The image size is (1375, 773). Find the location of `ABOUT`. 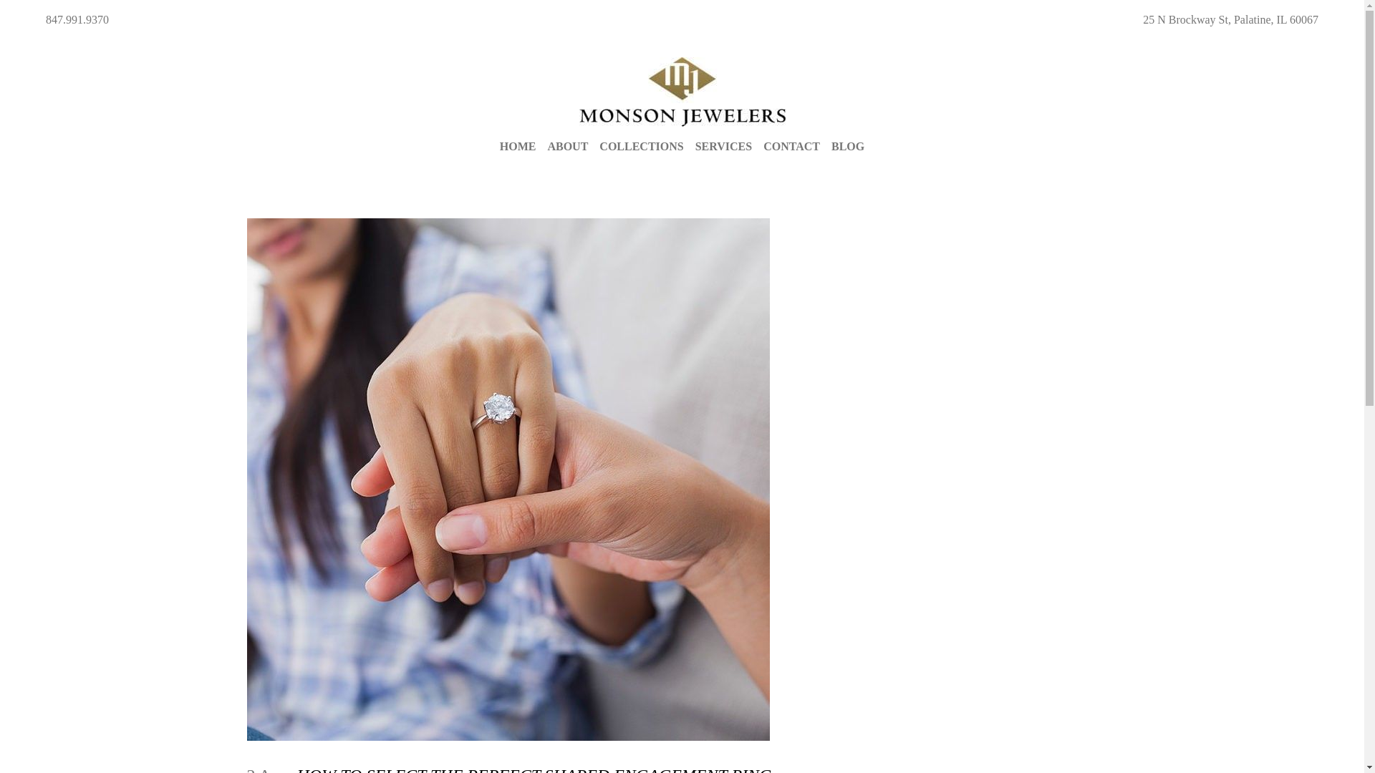

ABOUT is located at coordinates (567, 147).